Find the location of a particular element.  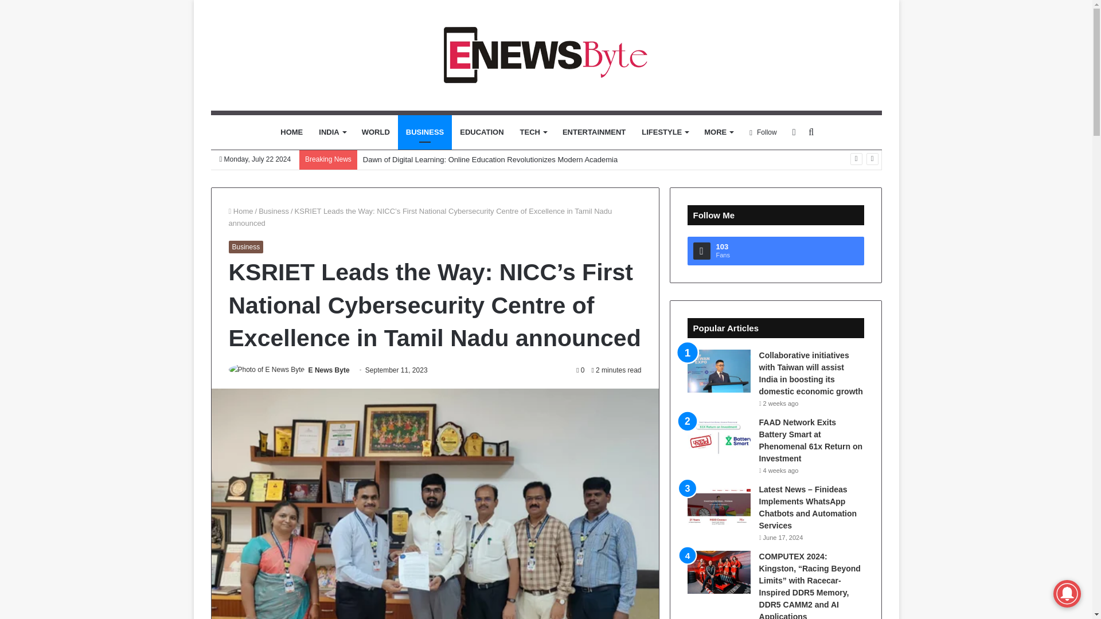

ENTERTAINMENT is located at coordinates (594, 132).